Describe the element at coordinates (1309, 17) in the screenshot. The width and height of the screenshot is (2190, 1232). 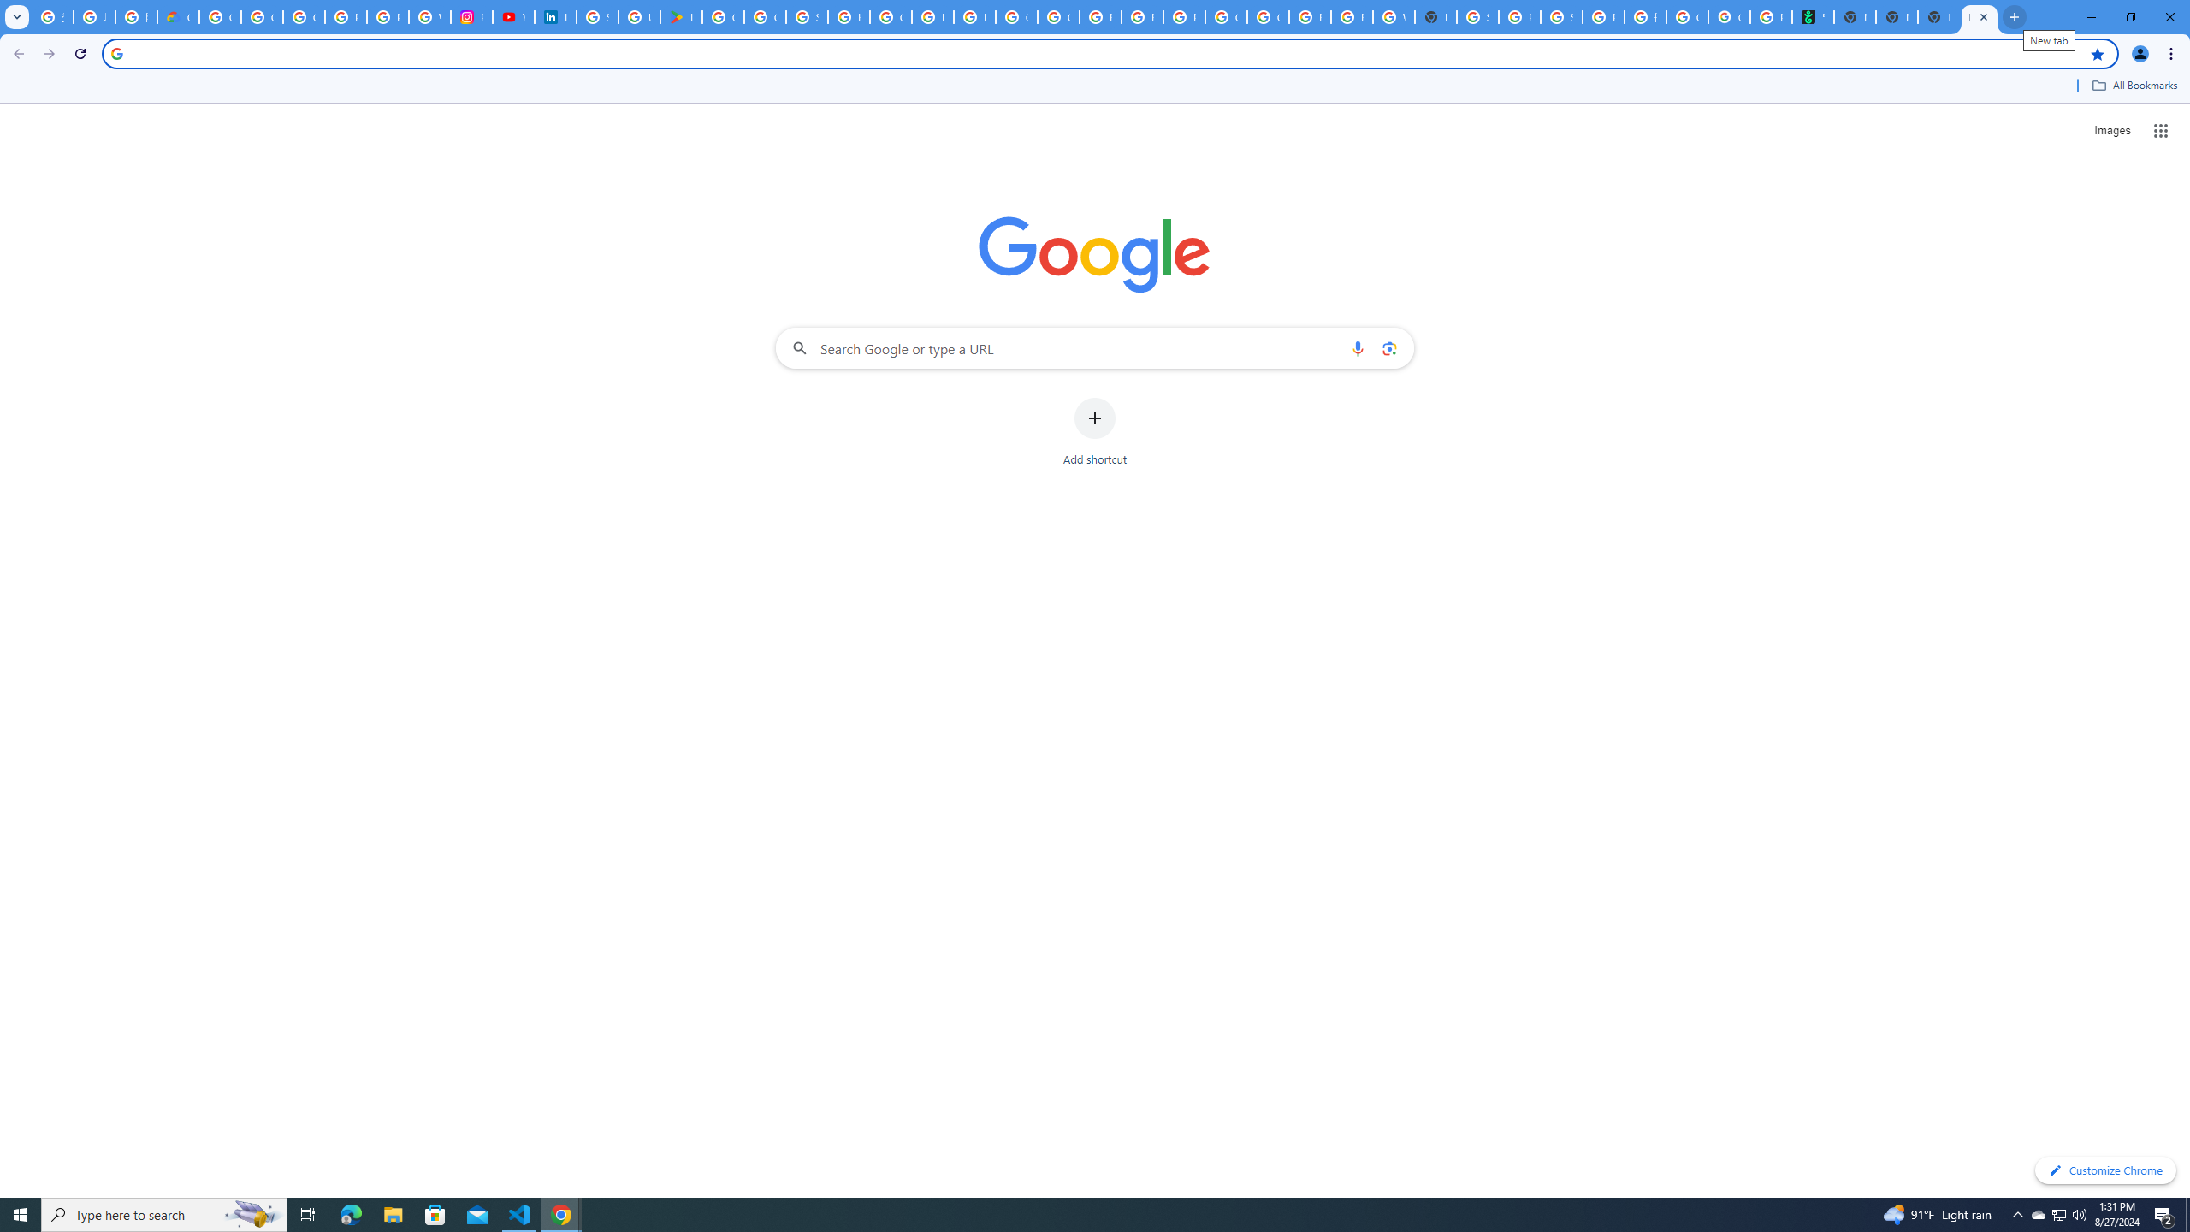
I see `Browse Chrome as a guest - Computer - Google Chrome Help` at that location.